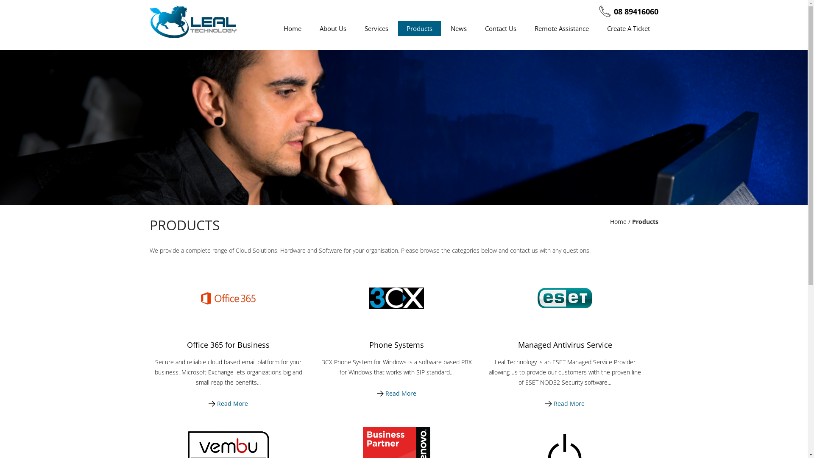 The image size is (814, 458). I want to click on Home, so click(618, 221).